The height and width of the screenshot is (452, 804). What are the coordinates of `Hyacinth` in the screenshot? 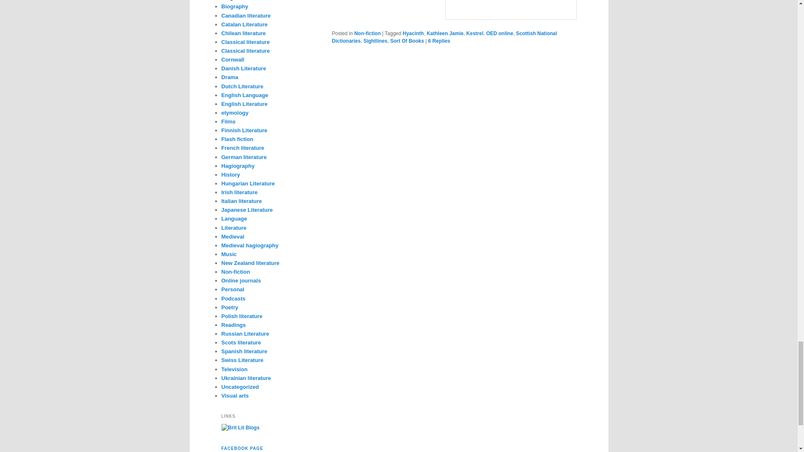 It's located at (413, 33).